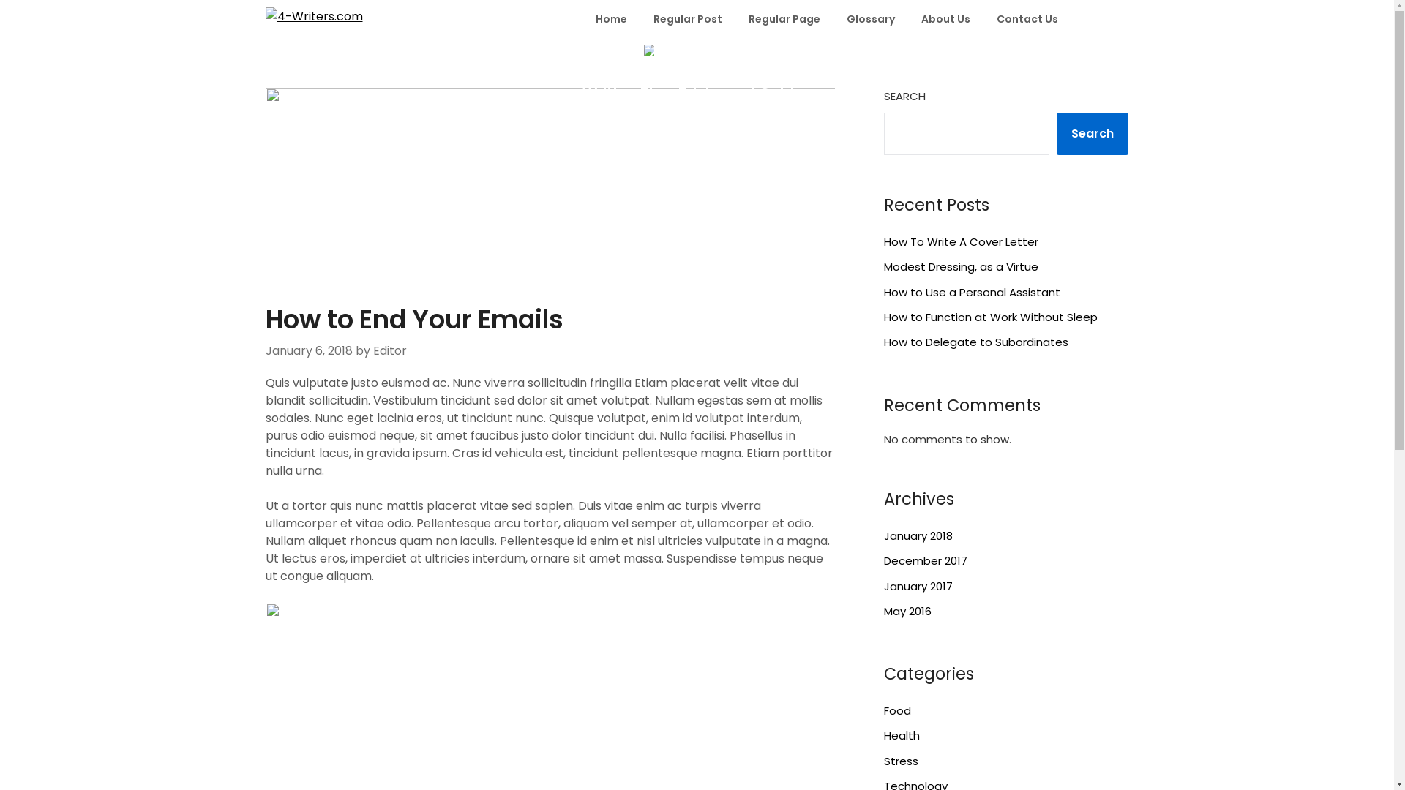 This screenshot has width=1405, height=790. What do you see at coordinates (918, 587) in the screenshot?
I see `January 2017` at bounding box center [918, 587].